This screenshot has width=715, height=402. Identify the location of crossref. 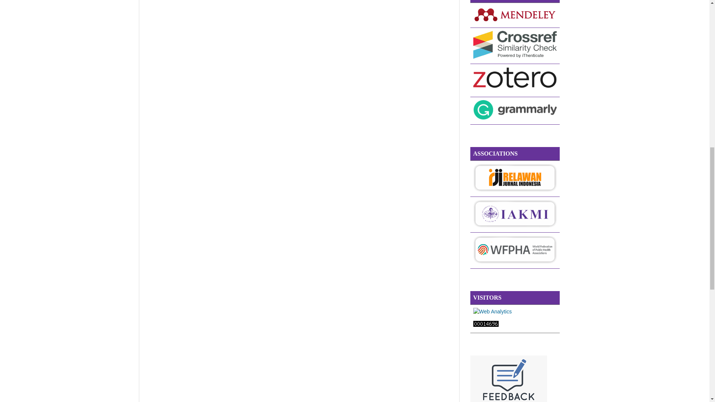
(514, 57).